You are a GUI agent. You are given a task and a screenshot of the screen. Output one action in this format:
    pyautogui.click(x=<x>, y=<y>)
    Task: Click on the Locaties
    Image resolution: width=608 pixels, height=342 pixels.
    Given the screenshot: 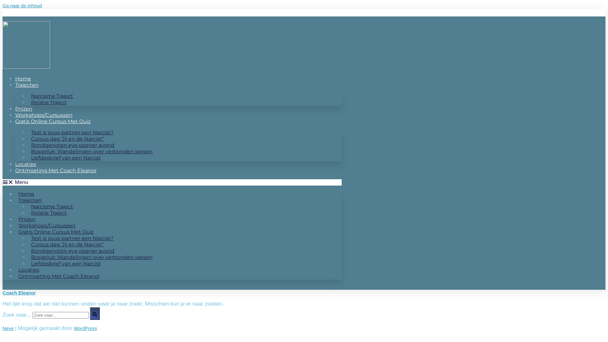 What is the action you would take?
    pyautogui.click(x=29, y=270)
    